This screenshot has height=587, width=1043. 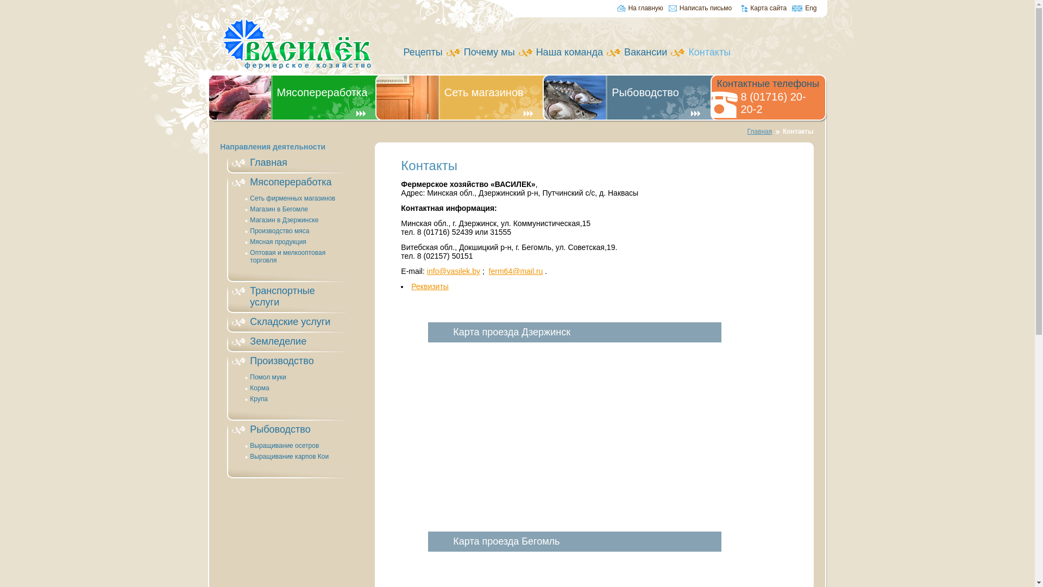 What do you see at coordinates (804, 9) in the screenshot?
I see `Eng` at bounding box center [804, 9].